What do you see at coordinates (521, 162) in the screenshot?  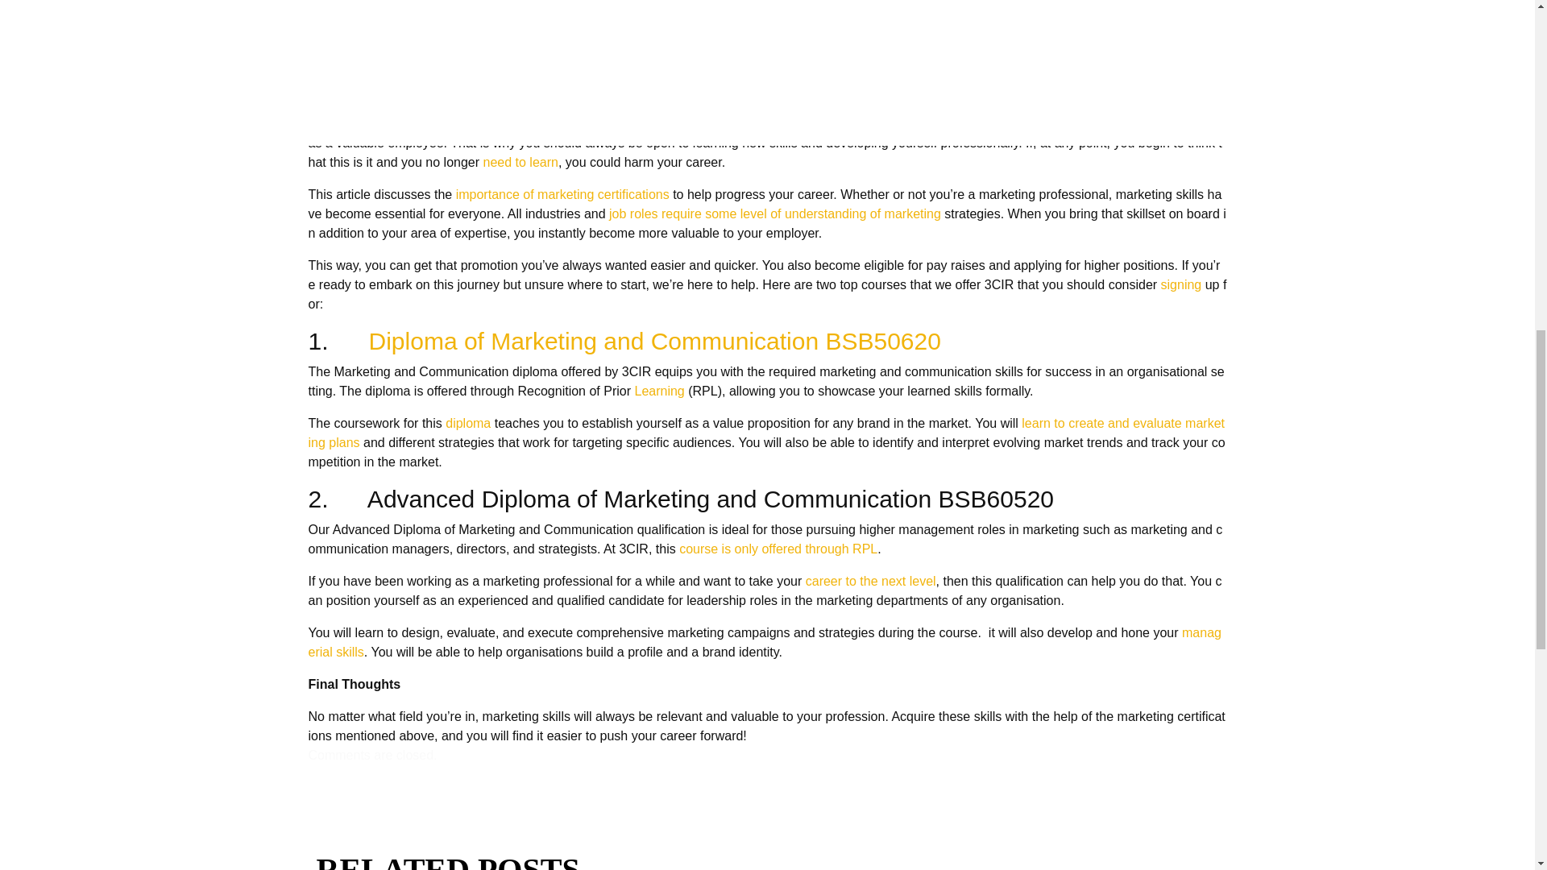 I see `need to learn` at bounding box center [521, 162].